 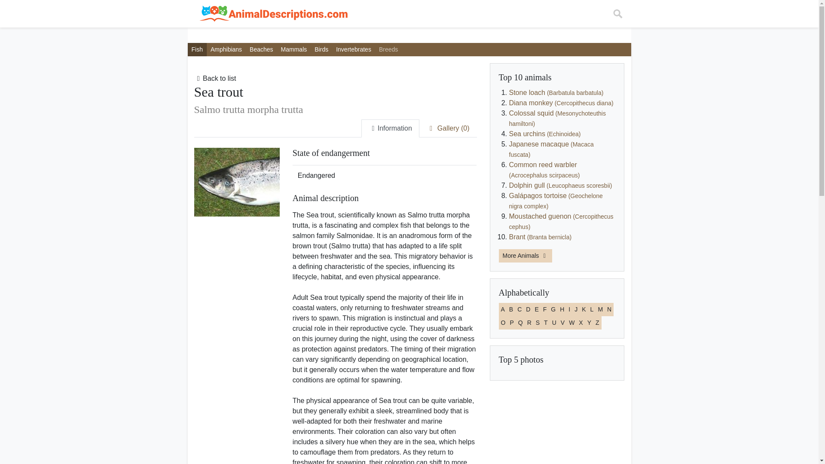 What do you see at coordinates (390, 128) in the screenshot?
I see `Information` at bounding box center [390, 128].